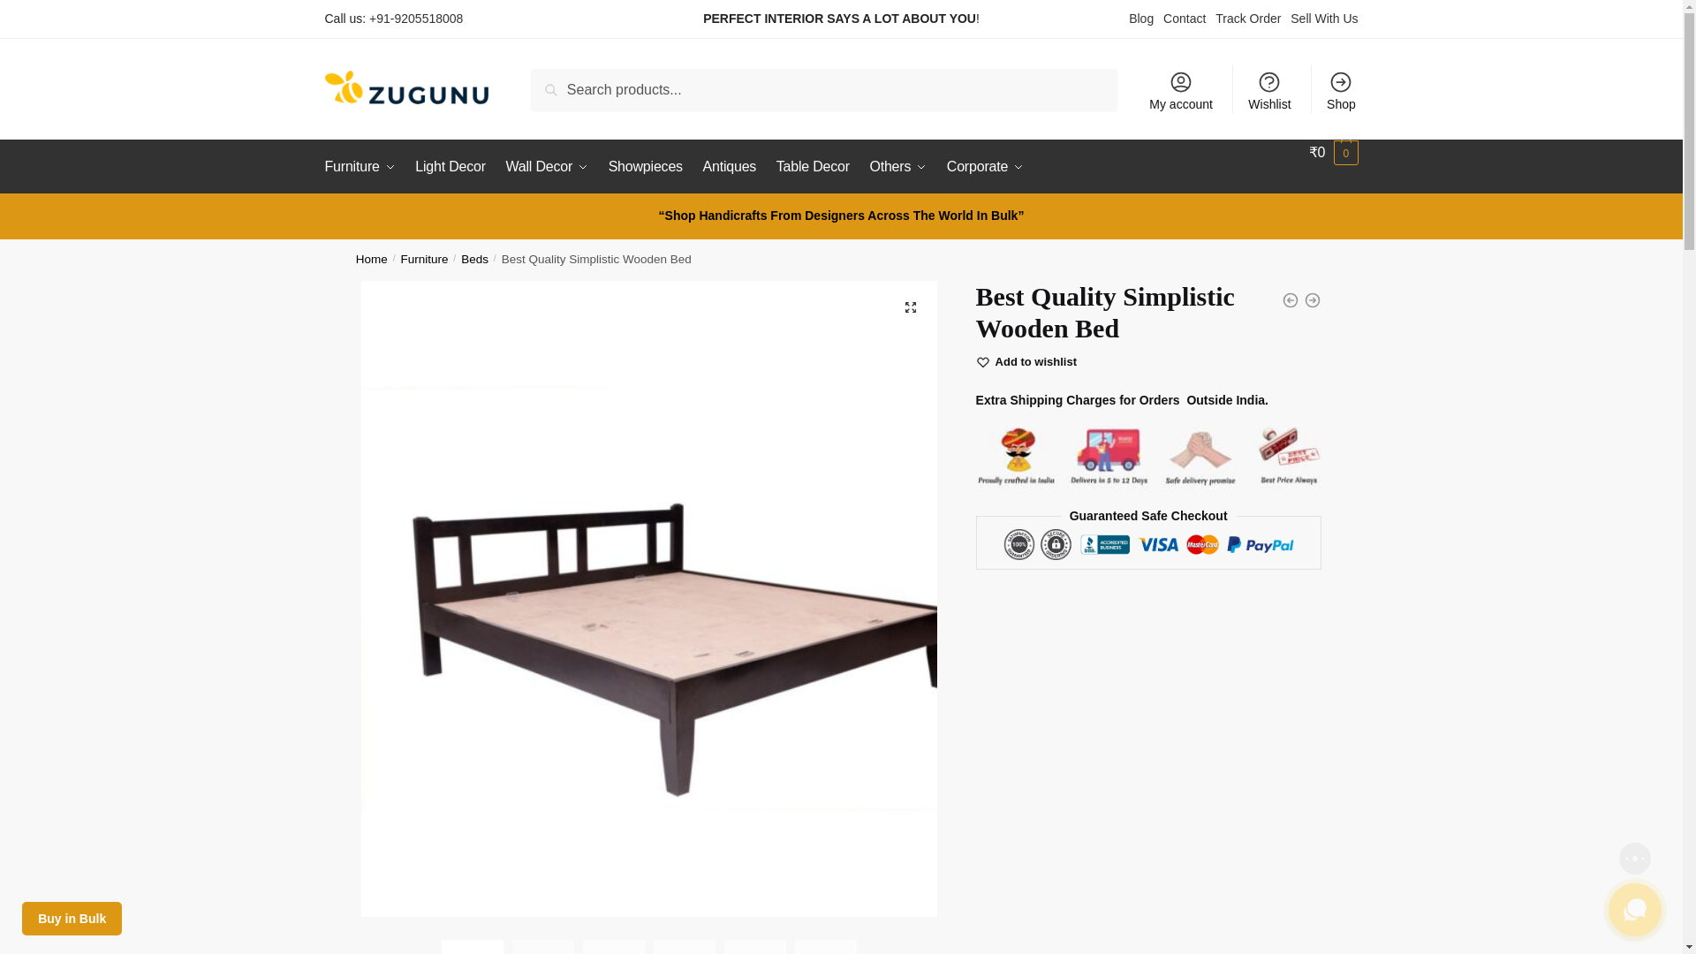  Describe the element at coordinates (1270, 89) in the screenshot. I see `Wishlist` at that location.